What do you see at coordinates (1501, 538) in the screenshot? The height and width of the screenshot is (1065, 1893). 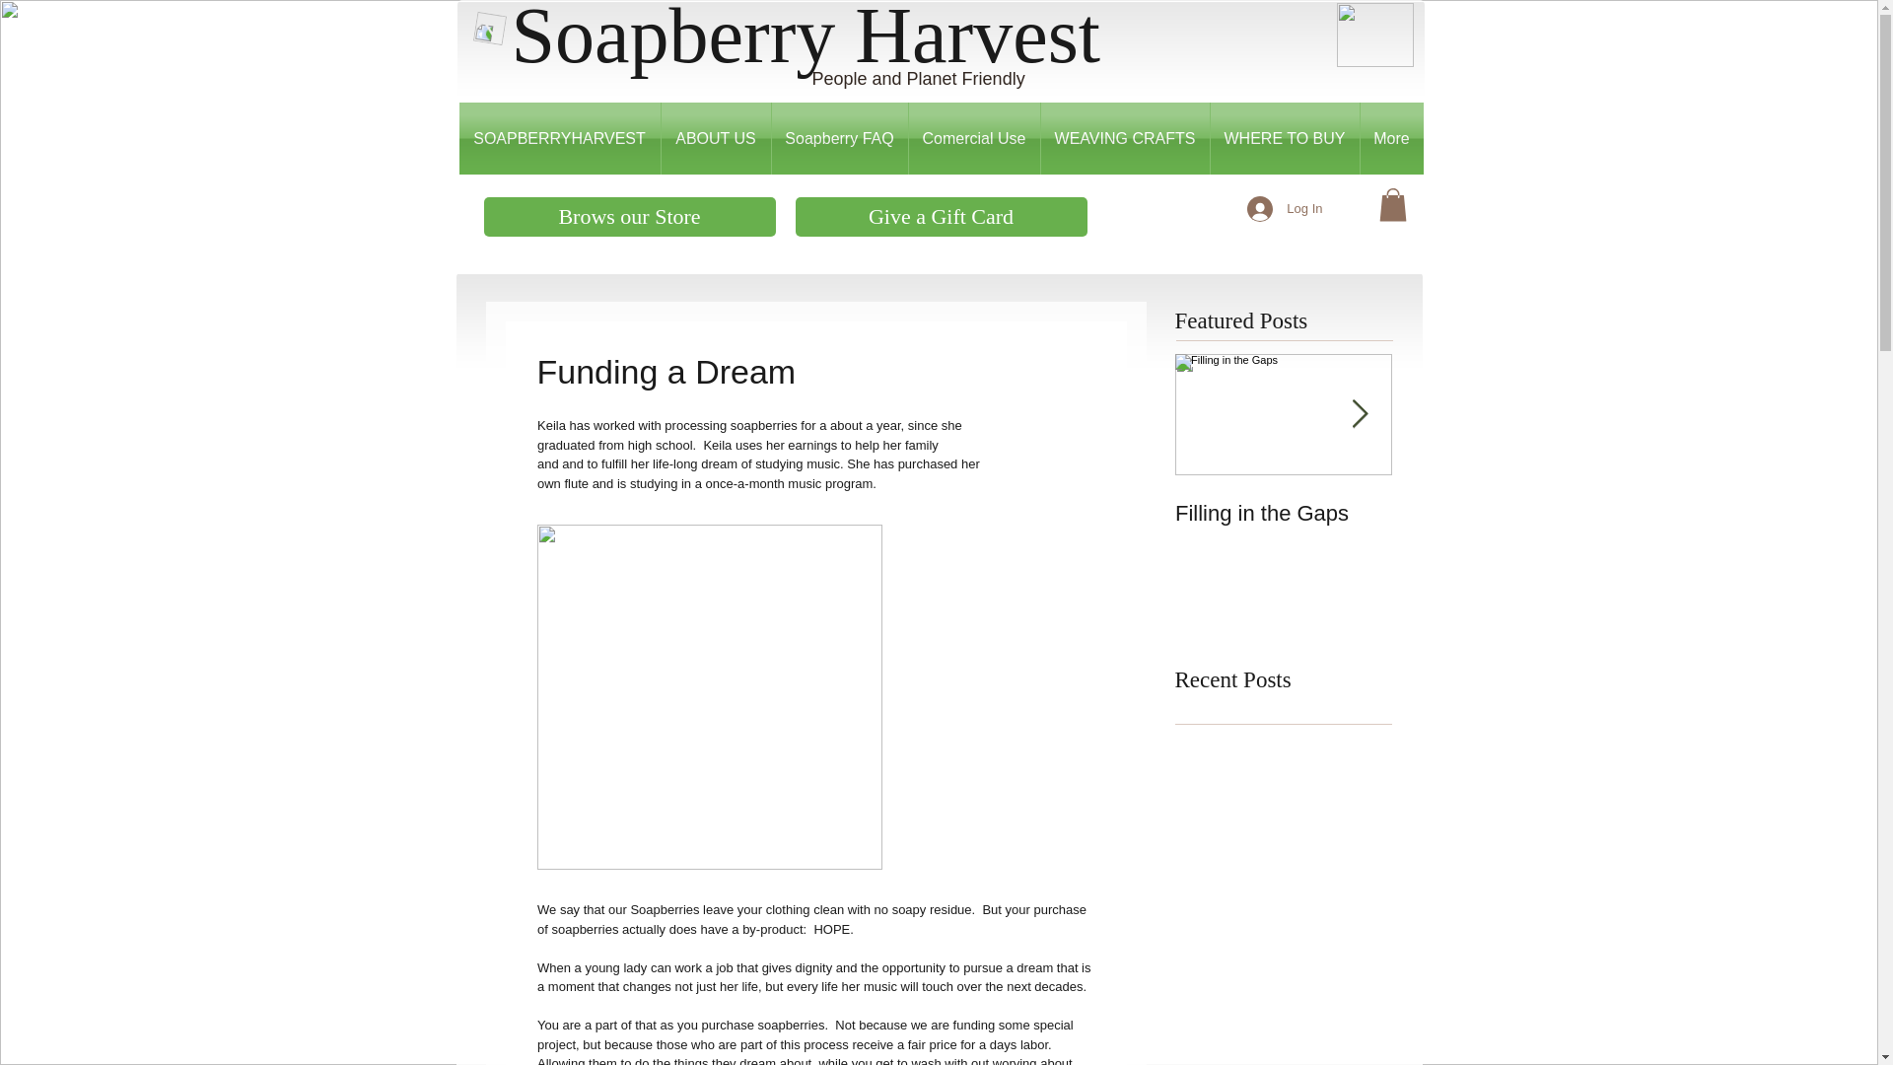 I see `I used to dread washing my bed sheets` at bounding box center [1501, 538].